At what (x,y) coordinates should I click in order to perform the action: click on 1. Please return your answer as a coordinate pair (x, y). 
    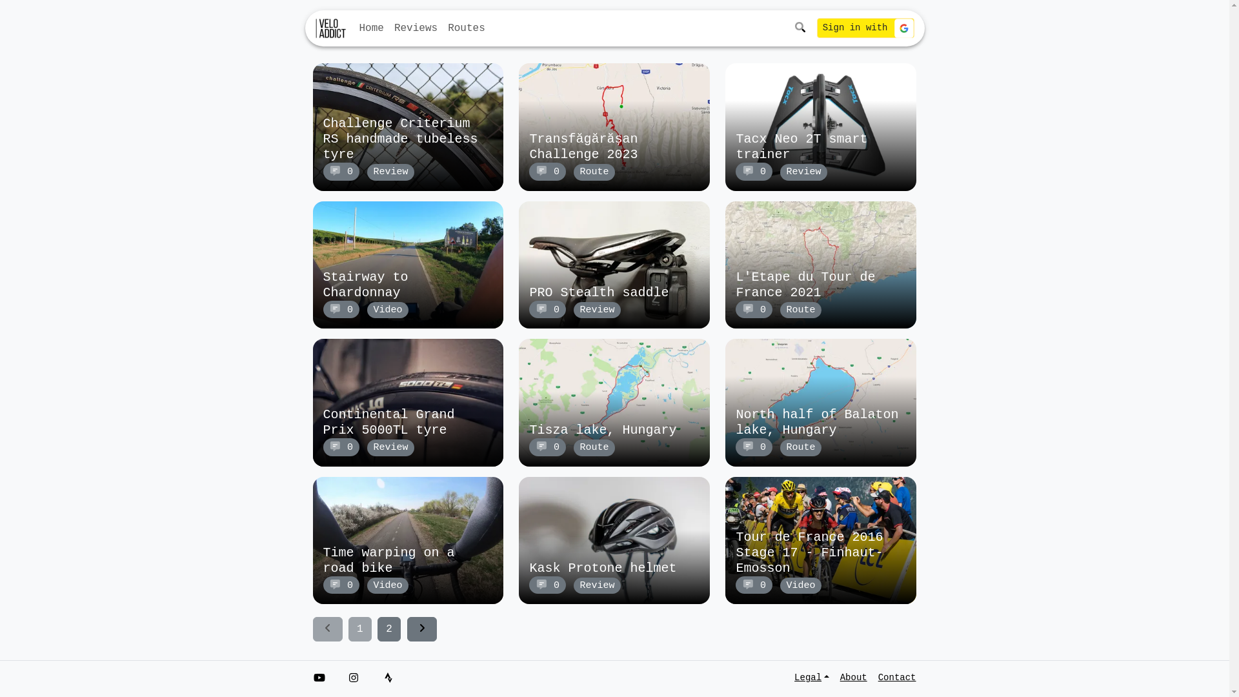
    Looking at the image, I should click on (360, 629).